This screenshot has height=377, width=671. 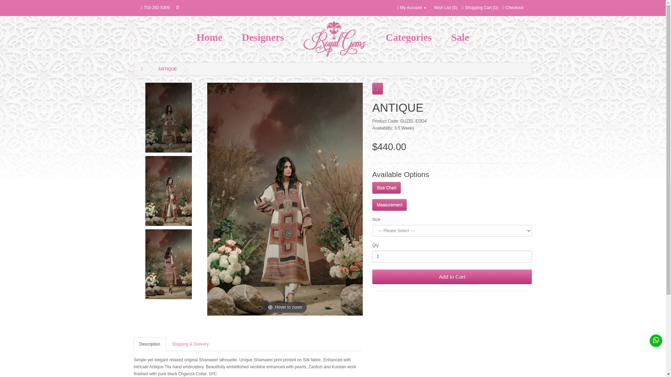 I want to click on ANTIQUE, so click(x=167, y=69).